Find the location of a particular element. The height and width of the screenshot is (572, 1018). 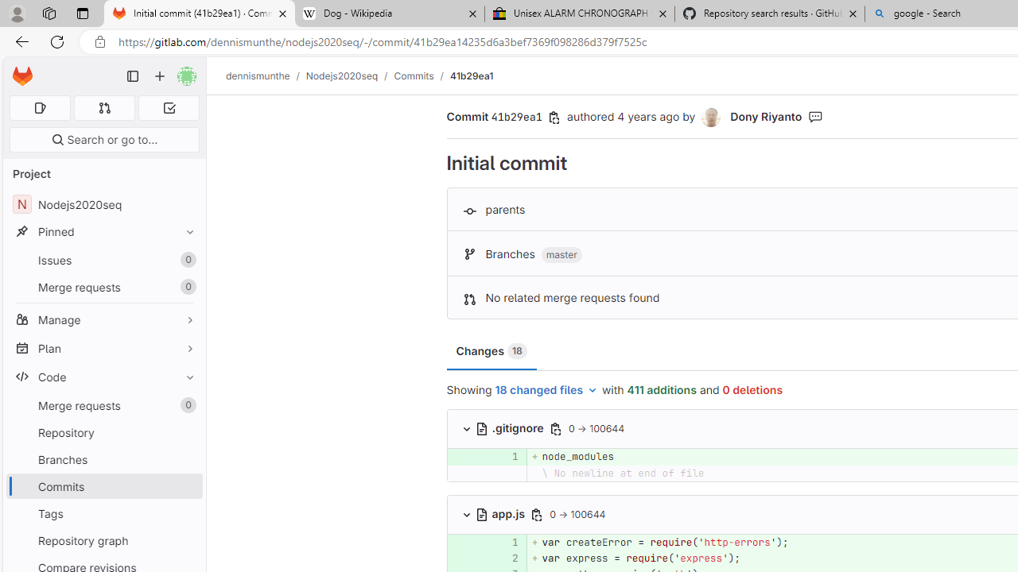

18 changed files is located at coordinates (546, 391).